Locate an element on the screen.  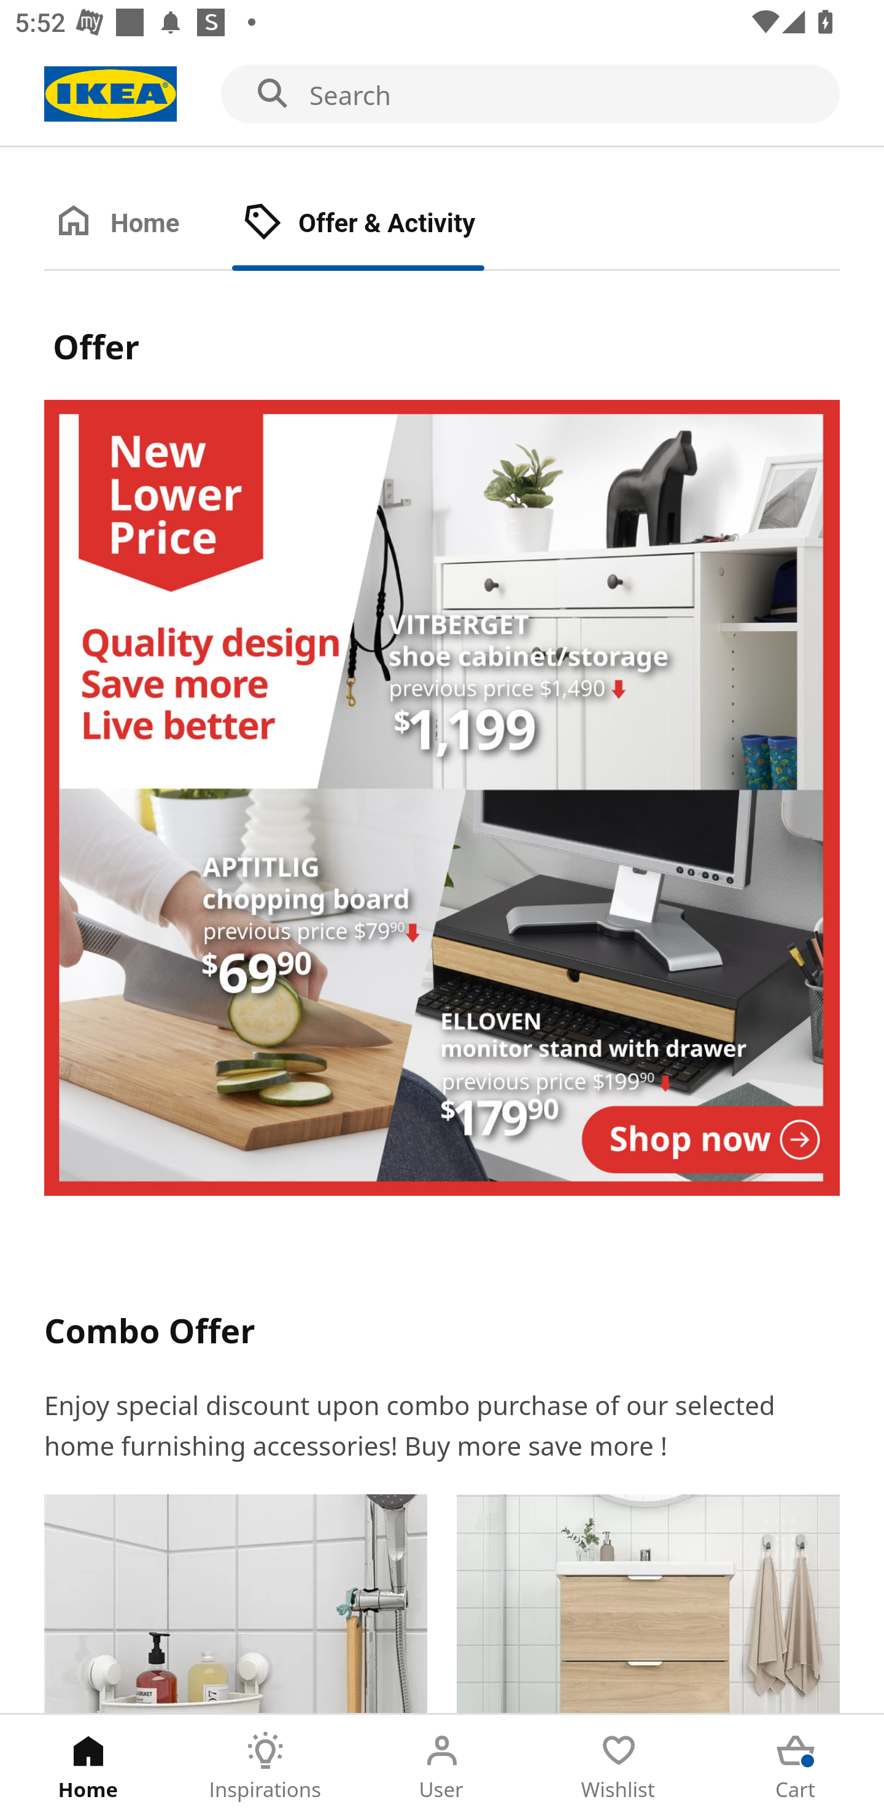
Cart
Tab 5 of 5 is located at coordinates (796, 1766).